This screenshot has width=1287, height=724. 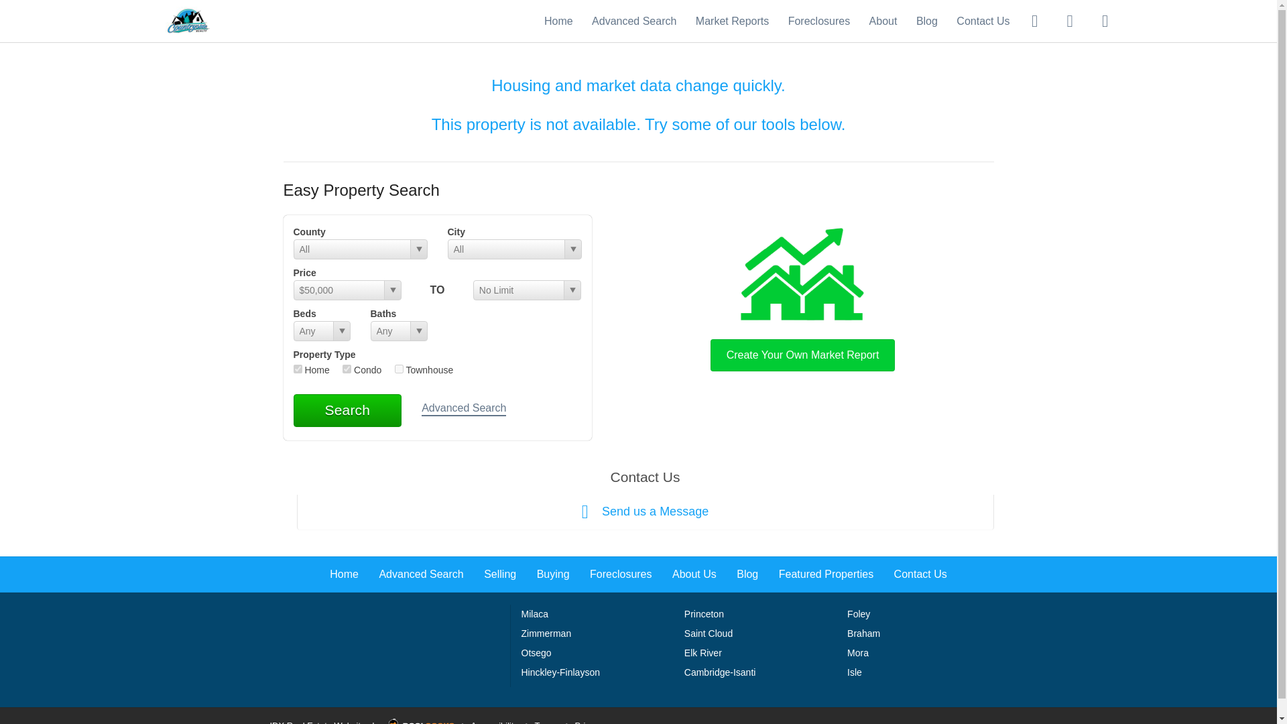 I want to click on Mora, so click(x=858, y=652).